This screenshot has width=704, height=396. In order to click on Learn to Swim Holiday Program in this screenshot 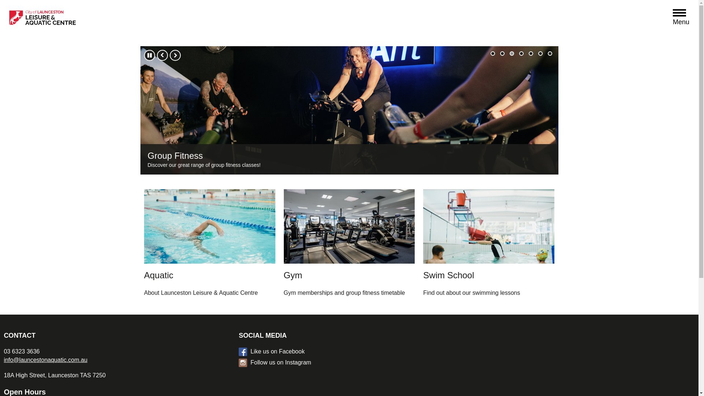, I will do `click(492, 54)`.